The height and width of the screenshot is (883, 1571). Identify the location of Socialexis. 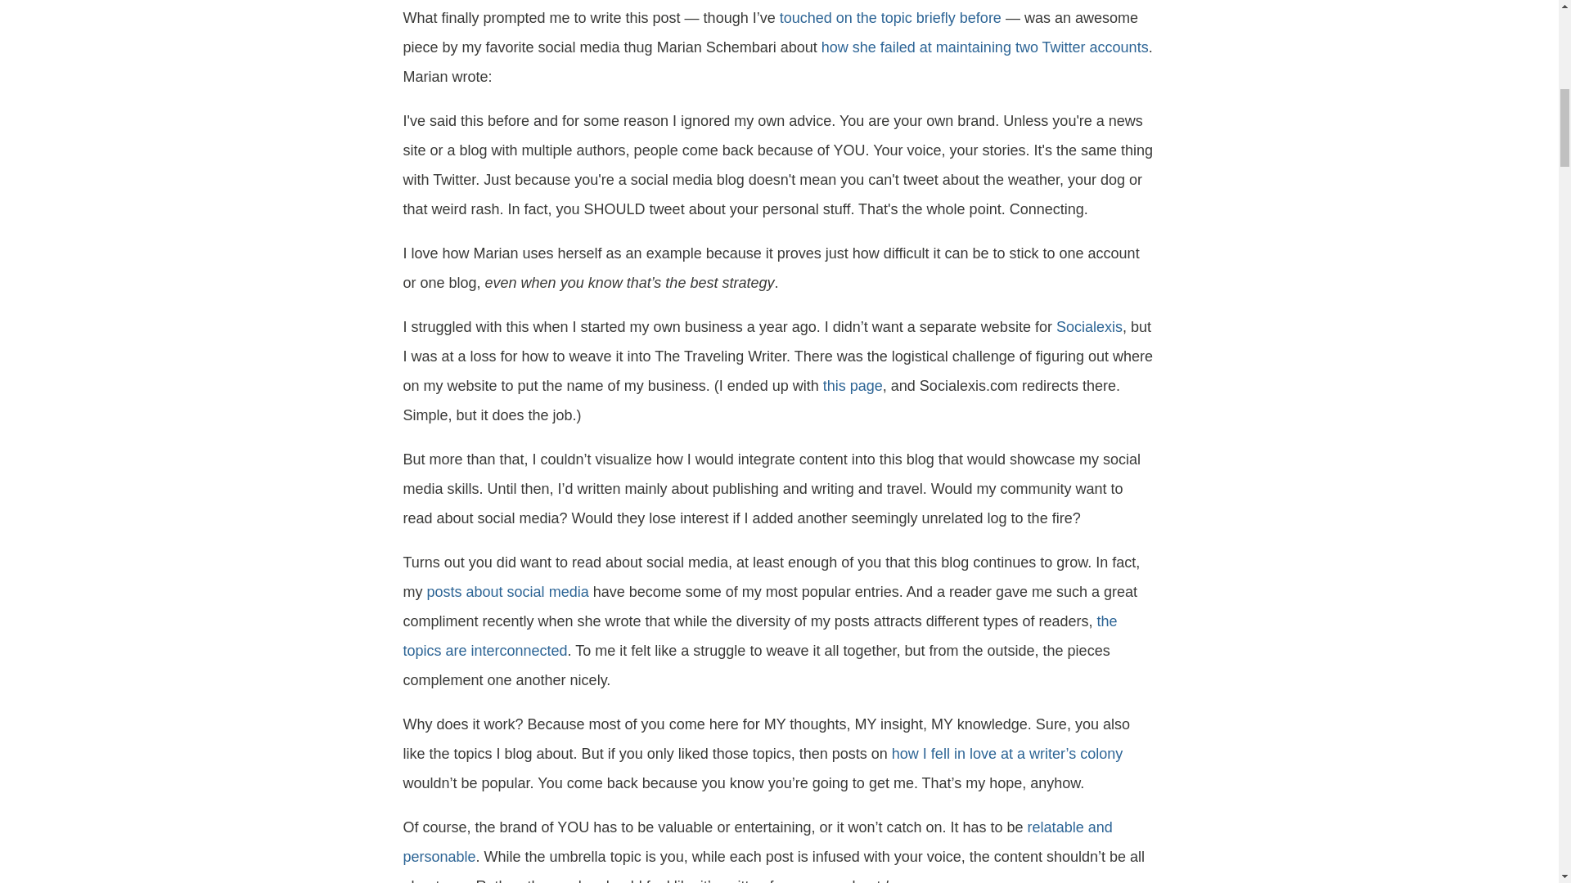
(853, 386).